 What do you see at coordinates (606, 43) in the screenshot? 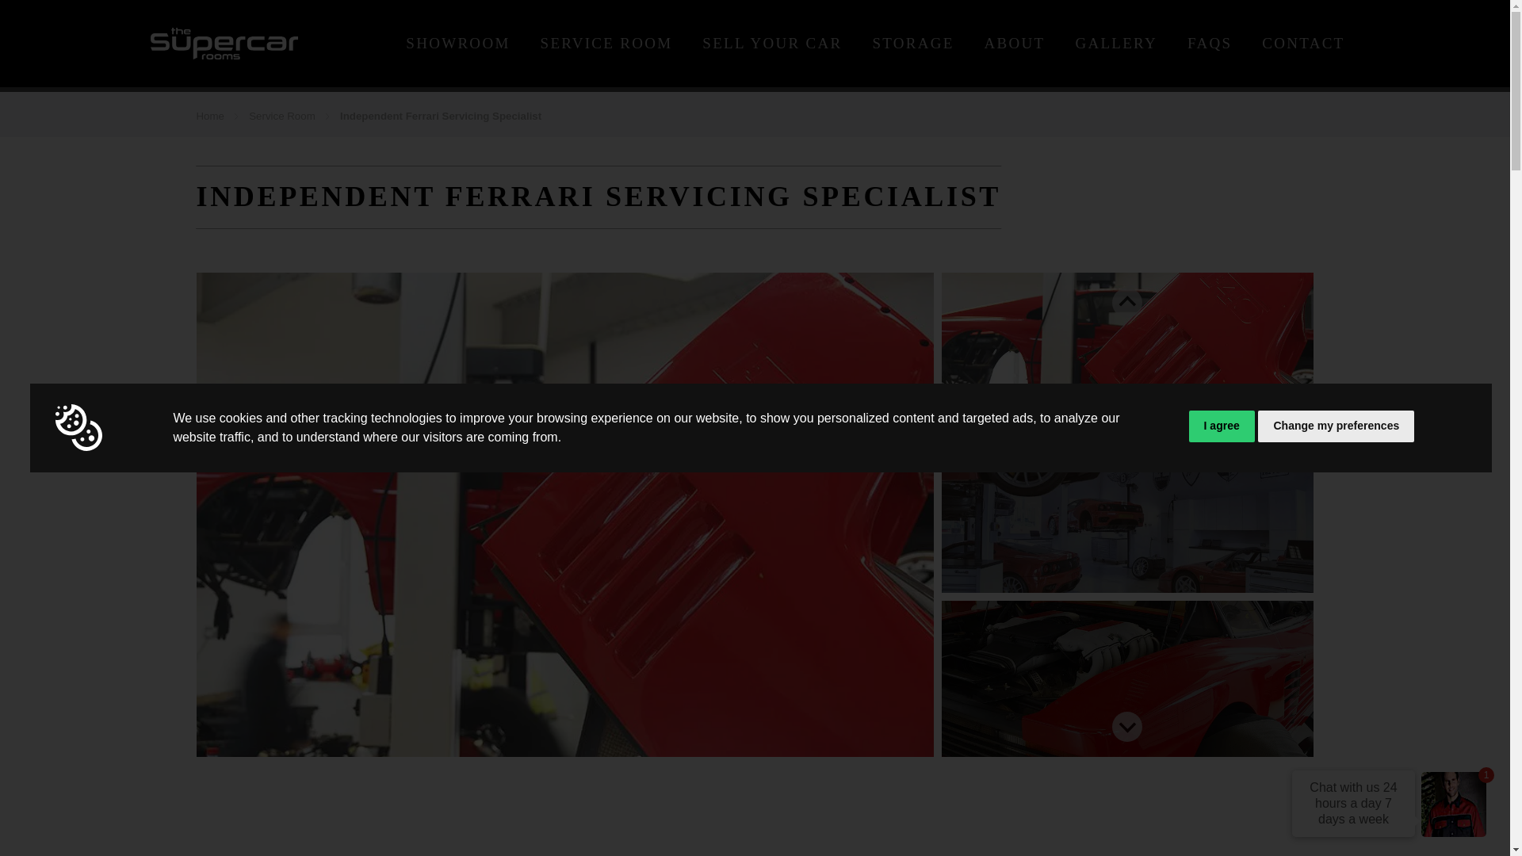
I see `SERVICE ROOM` at bounding box center [606, 43].